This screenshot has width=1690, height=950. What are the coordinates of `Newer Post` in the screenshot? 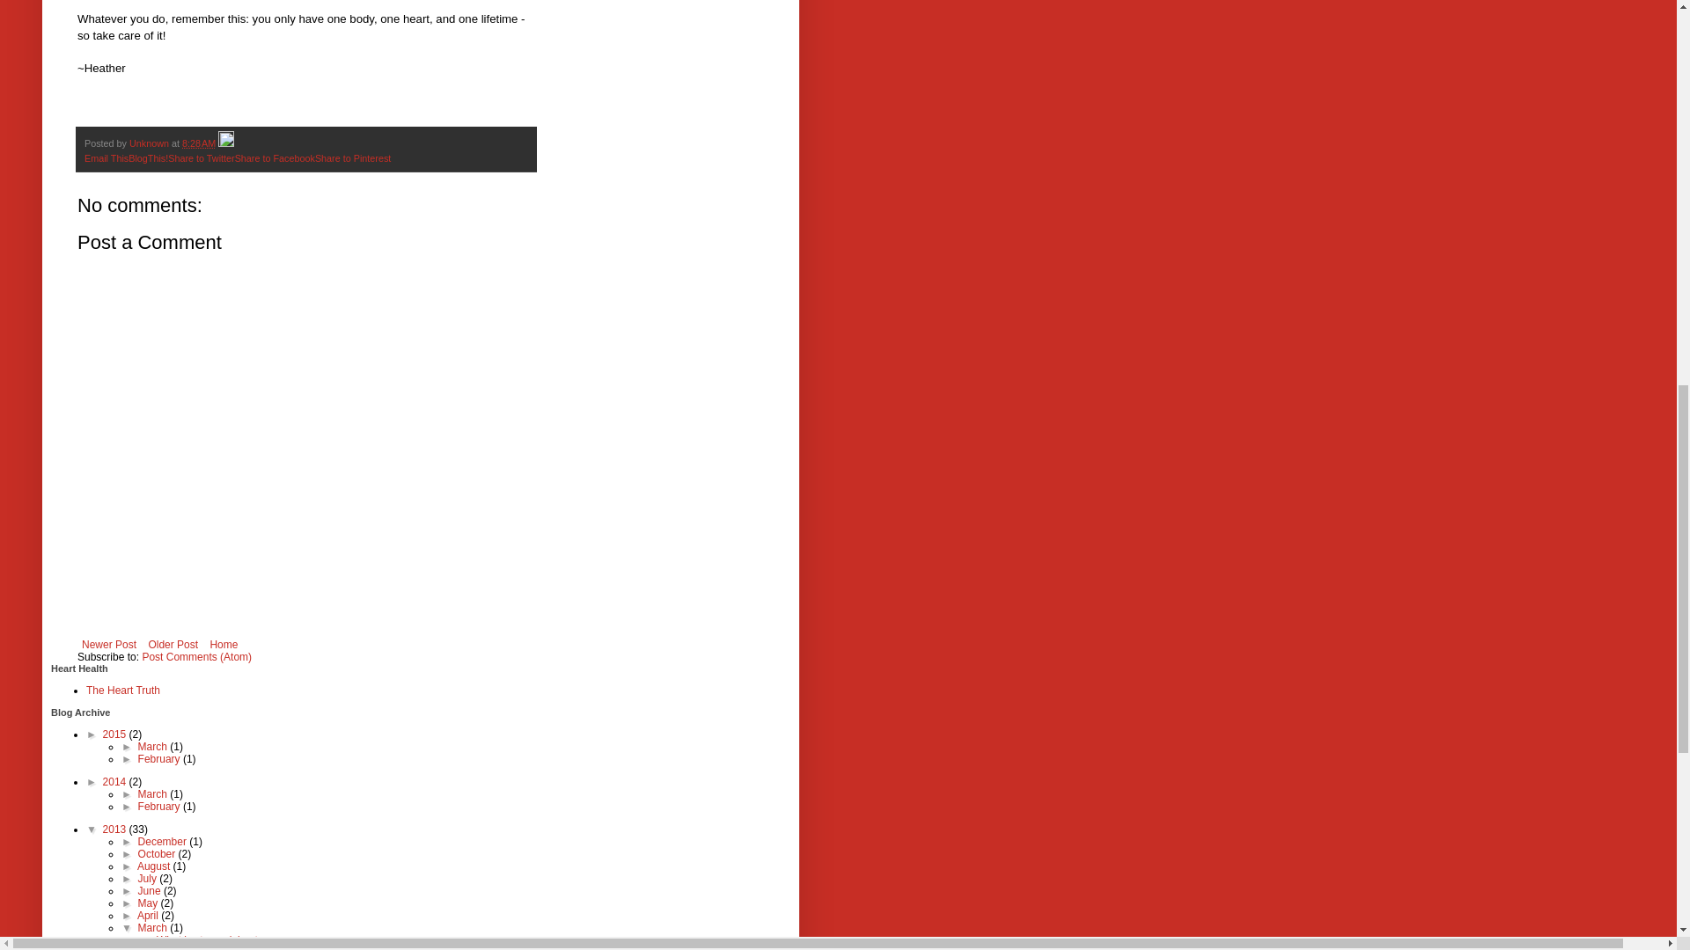 It's located at (109, 645).